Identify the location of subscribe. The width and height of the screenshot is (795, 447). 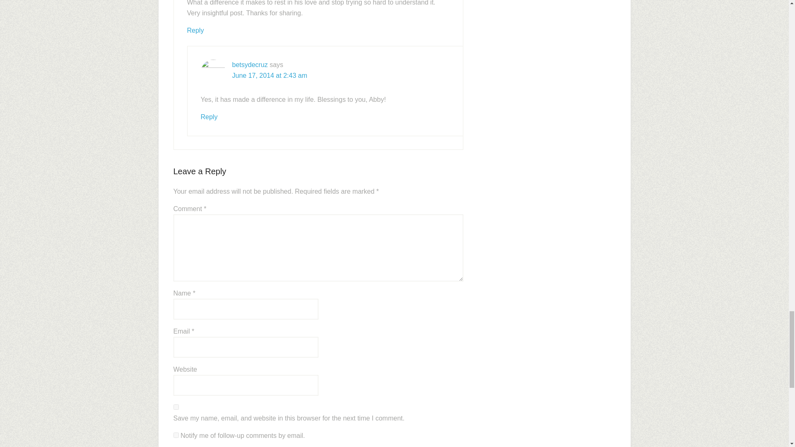
(176, 435).